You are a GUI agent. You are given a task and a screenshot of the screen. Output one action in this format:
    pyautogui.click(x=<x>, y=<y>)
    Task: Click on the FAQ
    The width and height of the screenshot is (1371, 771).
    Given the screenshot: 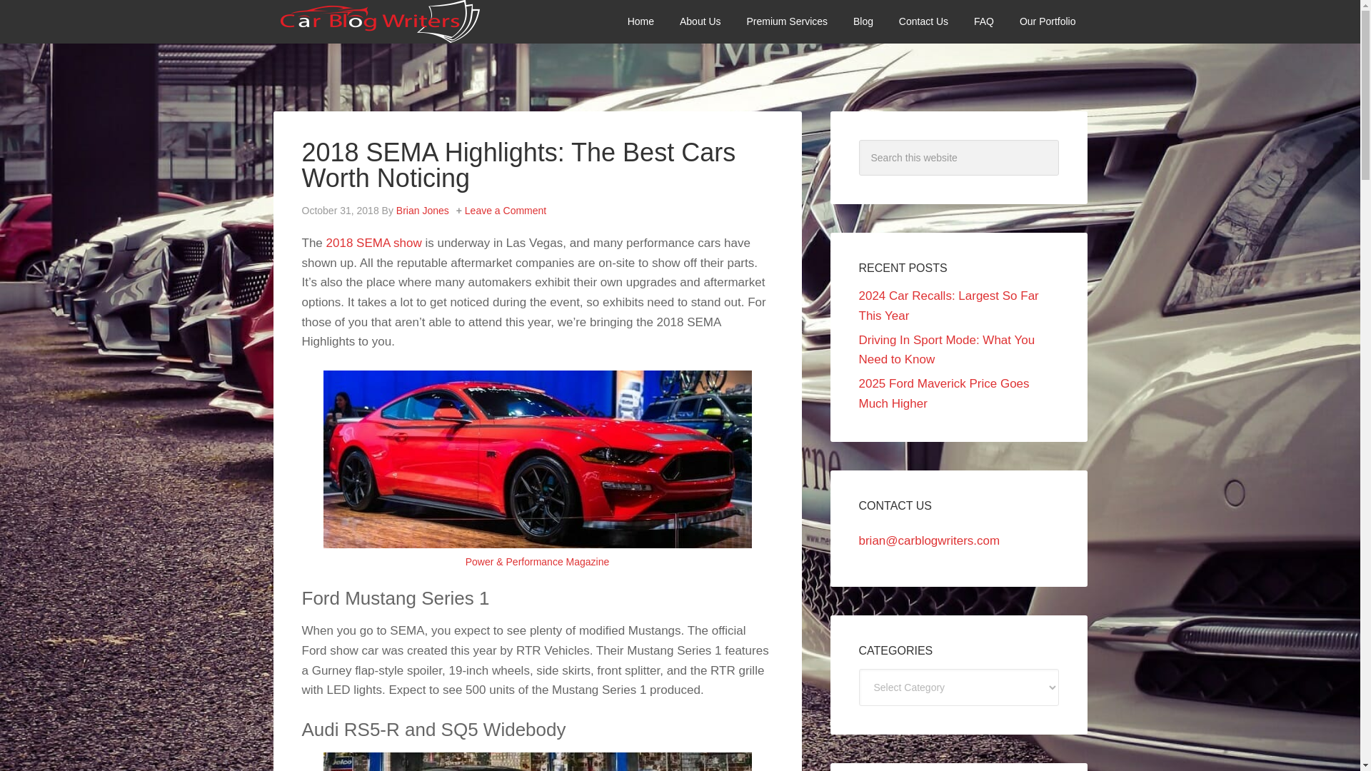 What is the action you would take?
    pyautogui.click(x=983, y=21)
    